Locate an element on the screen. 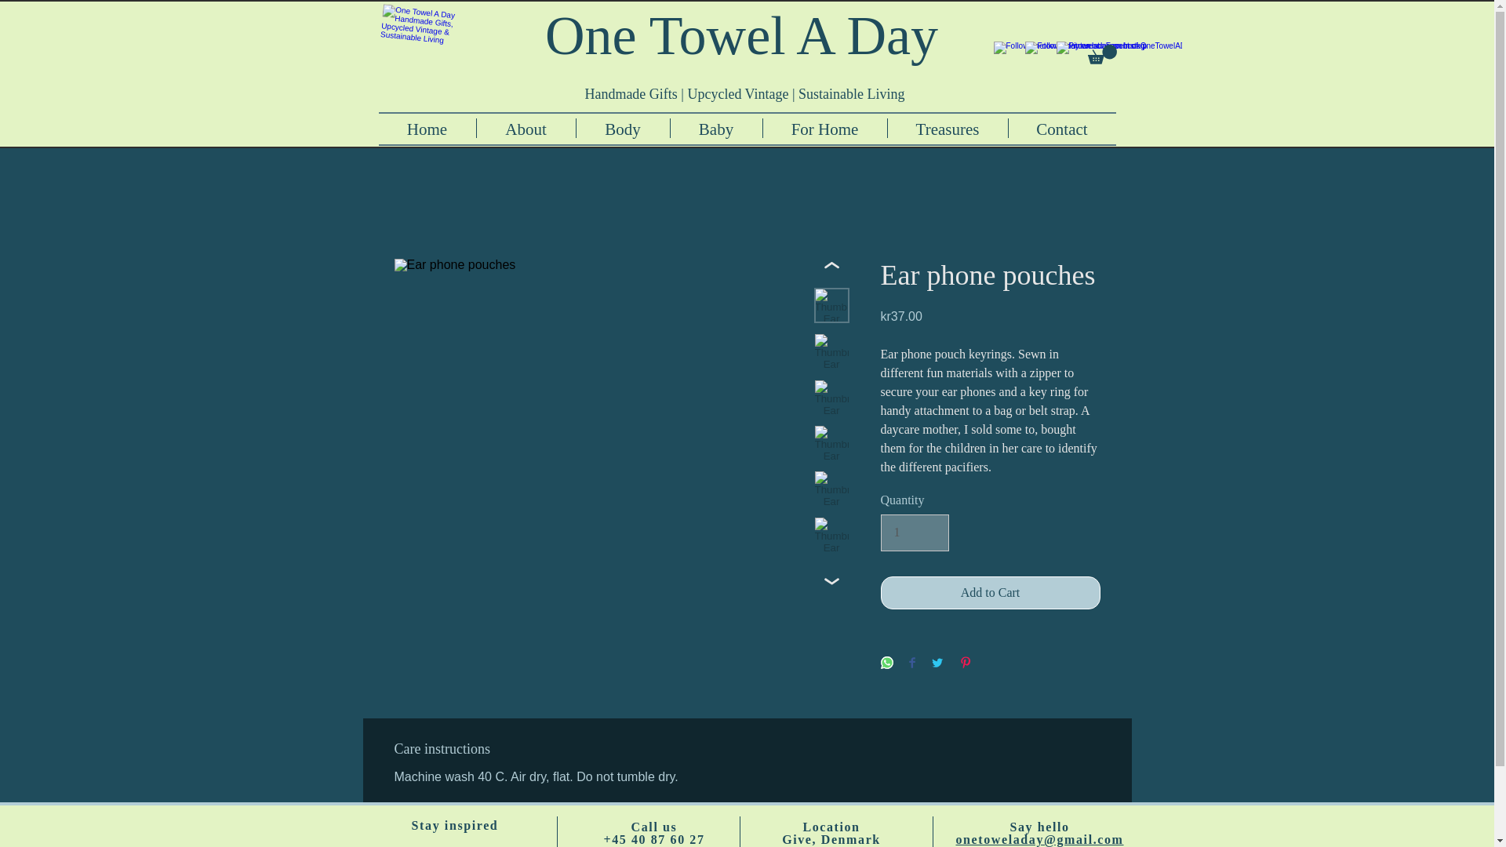  Treasures is located at coordinates (948, 129).